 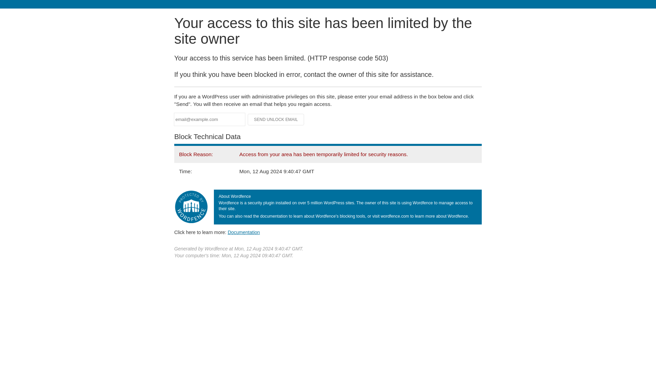 I want to click on Send Unlock Email, so click(x=276, y=120).